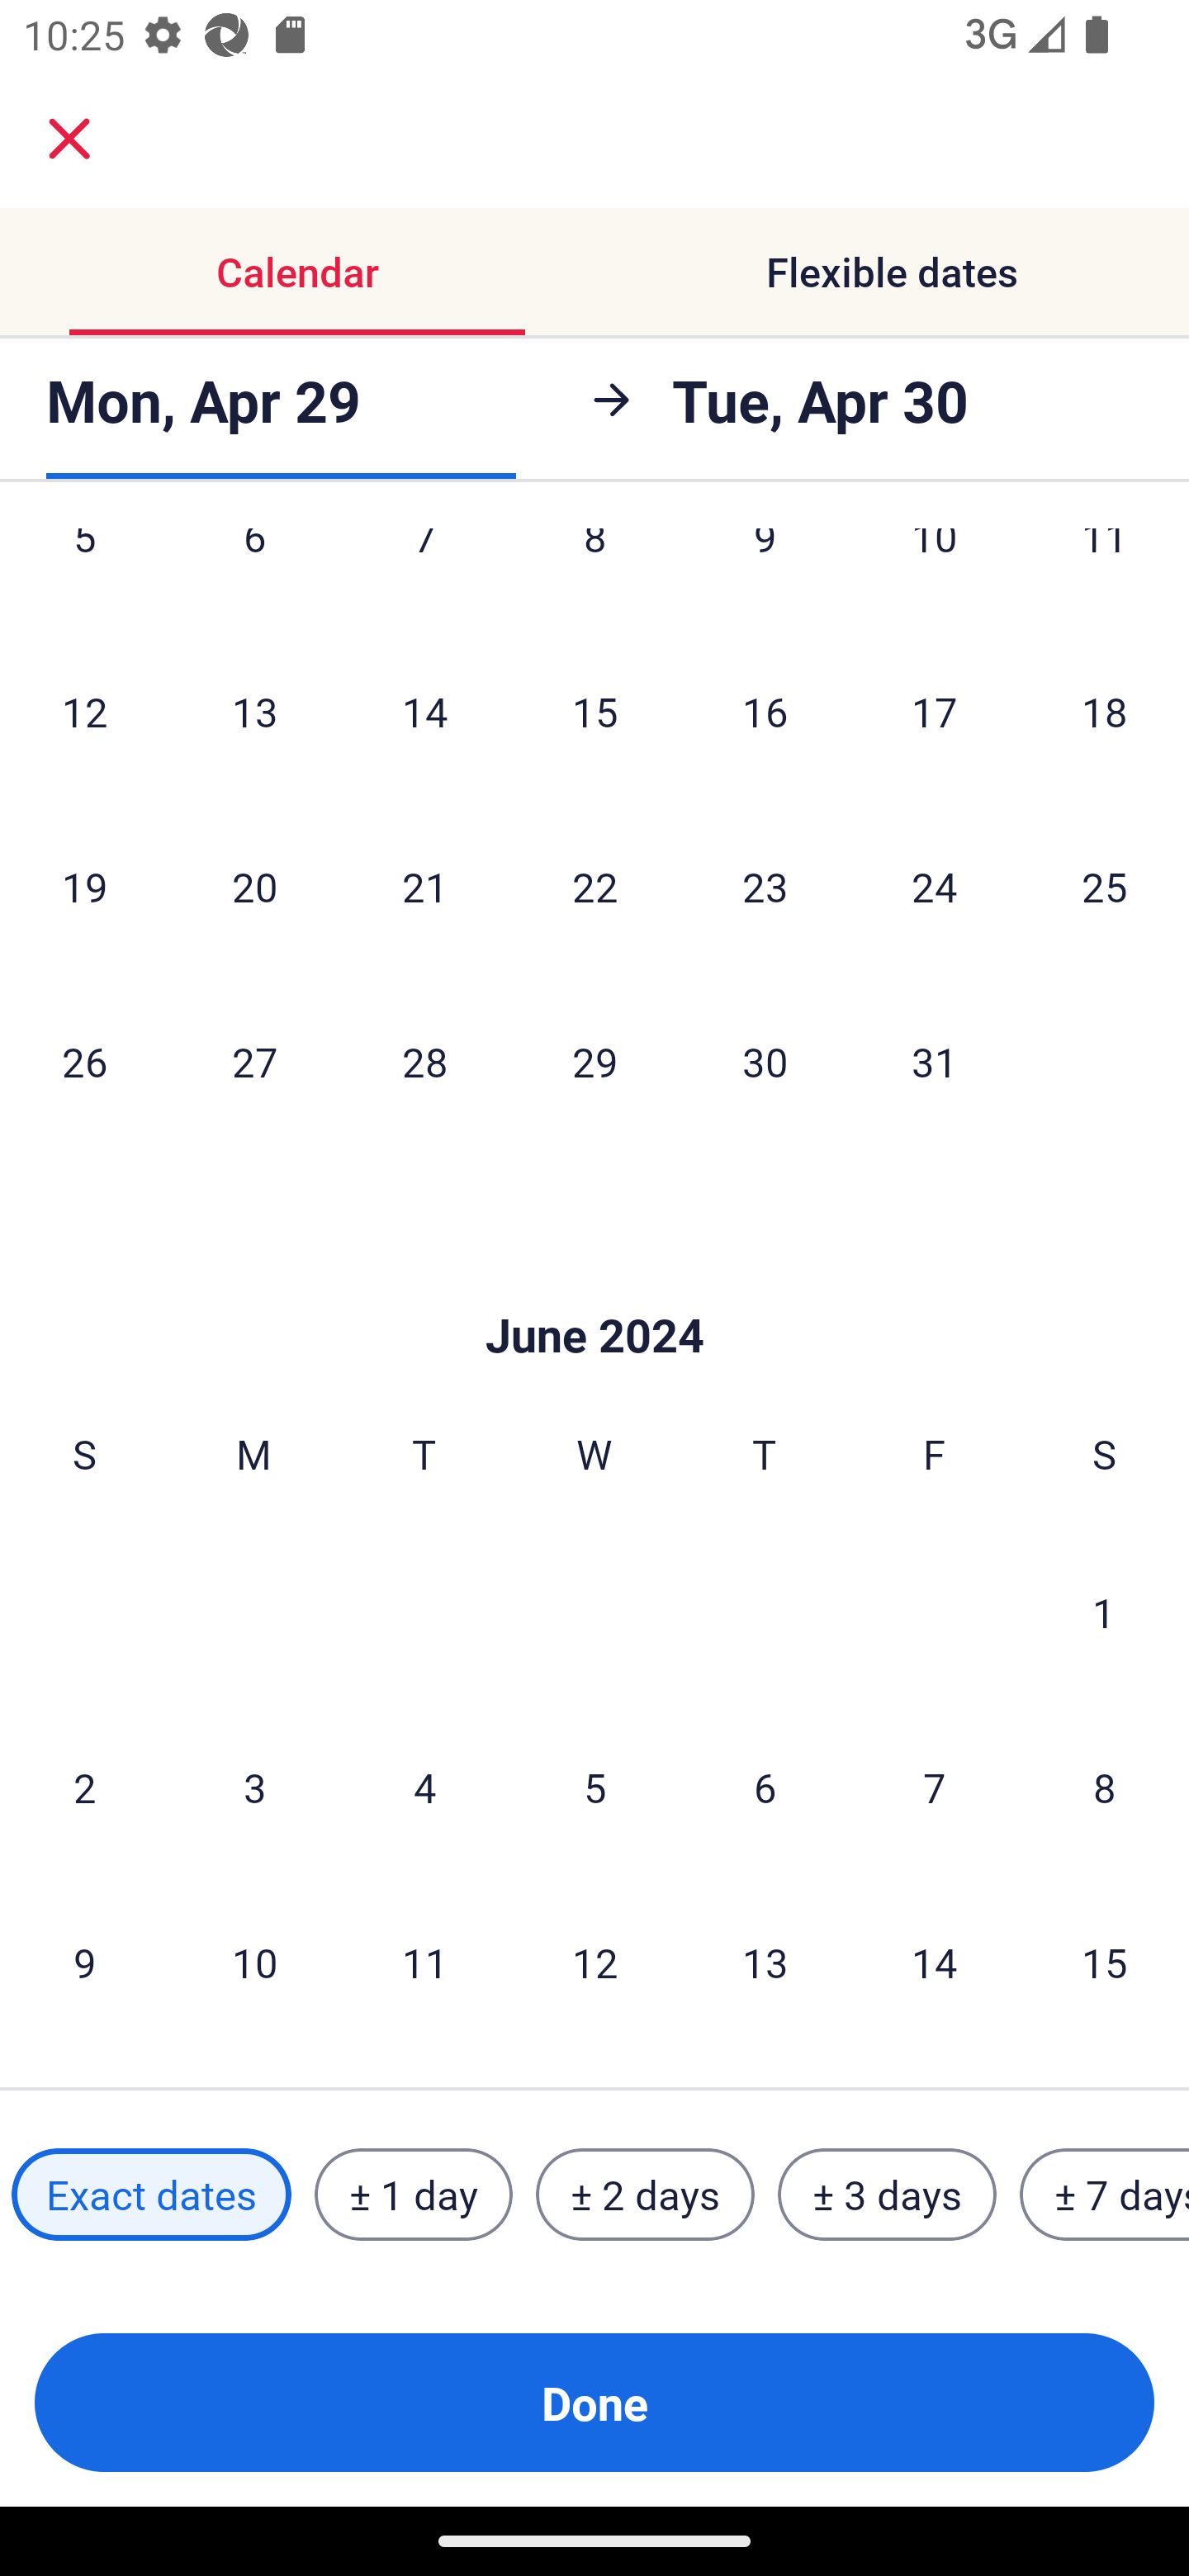 This screenshot has width=1189, height=2576. What do you see at coordinates (424, 1963) in the screenshot?
I see `11 Tuesday, June 11, 2024` at bounding box center [424, 1963].